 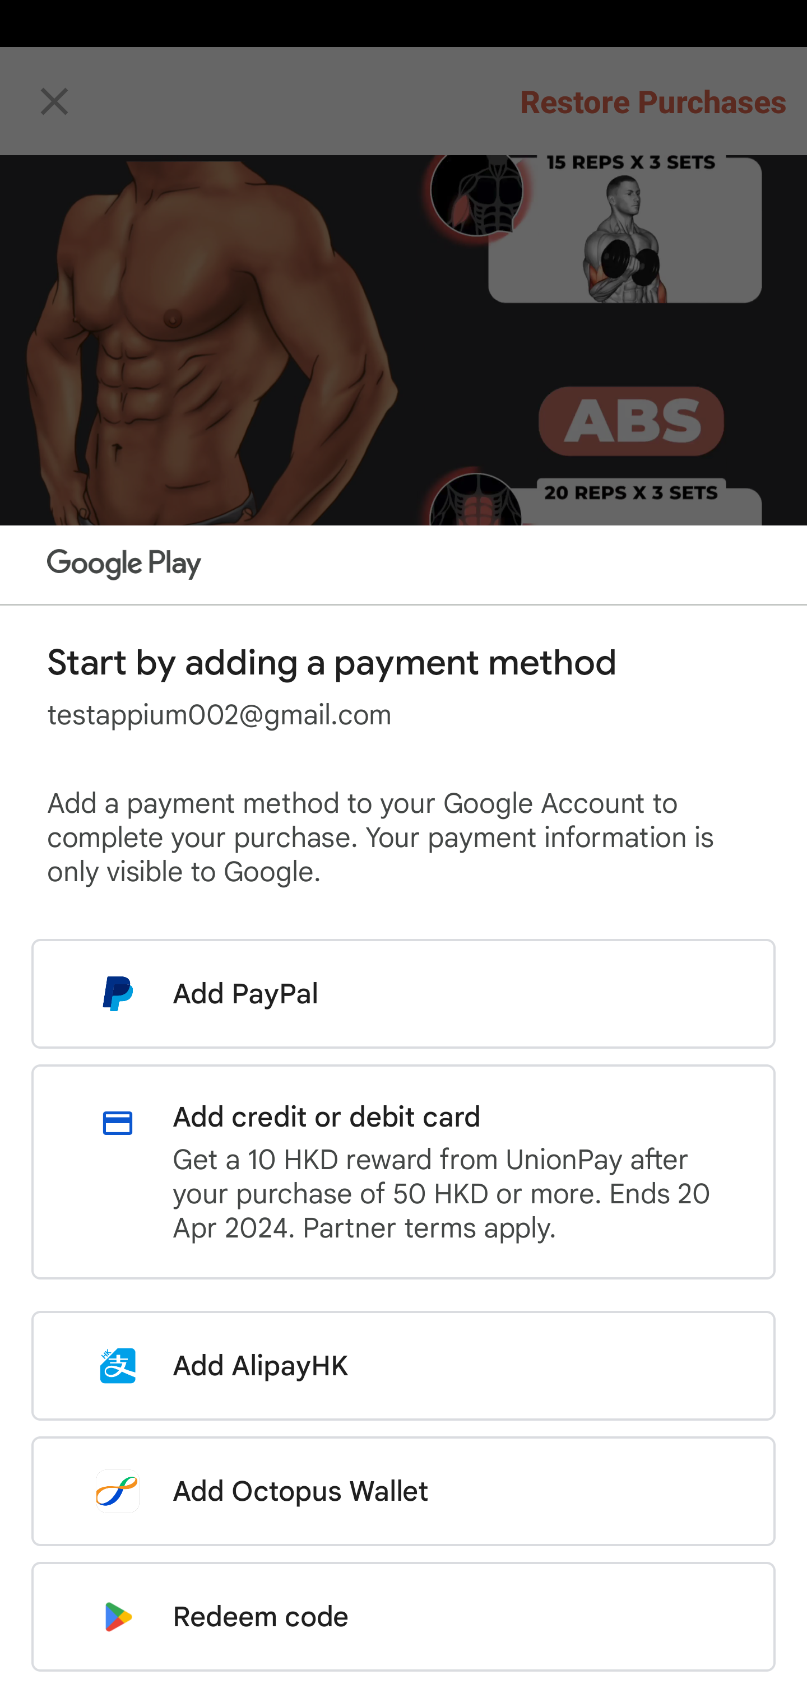 I want to click on Add AlipayHK, so click(x=403, y=1366).